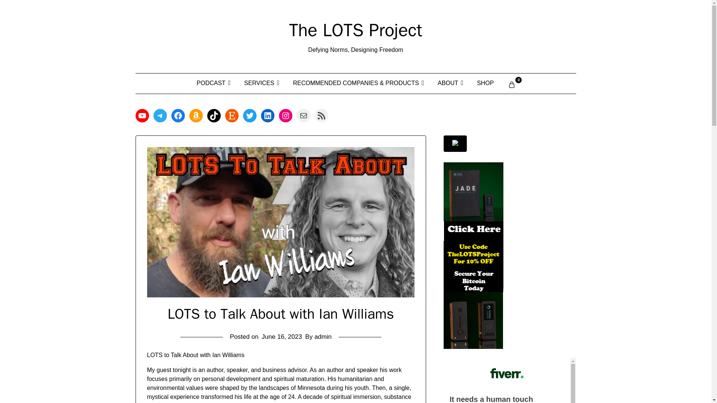 This screenshot has height=403, width=717. I want to click on View your shopping cart, so click(512, 83).